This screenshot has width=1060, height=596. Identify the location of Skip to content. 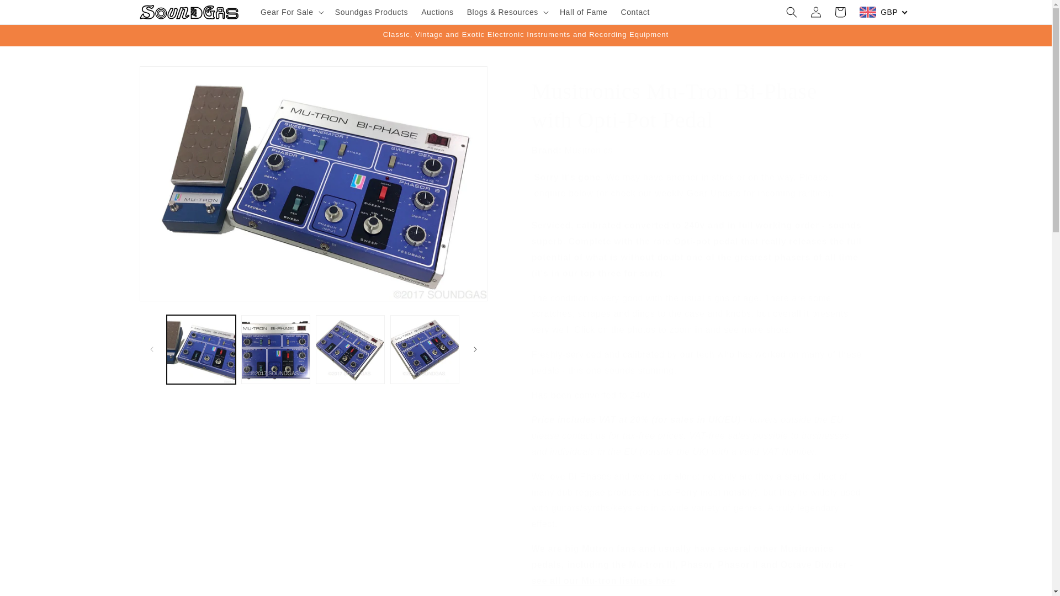
(33, 13).